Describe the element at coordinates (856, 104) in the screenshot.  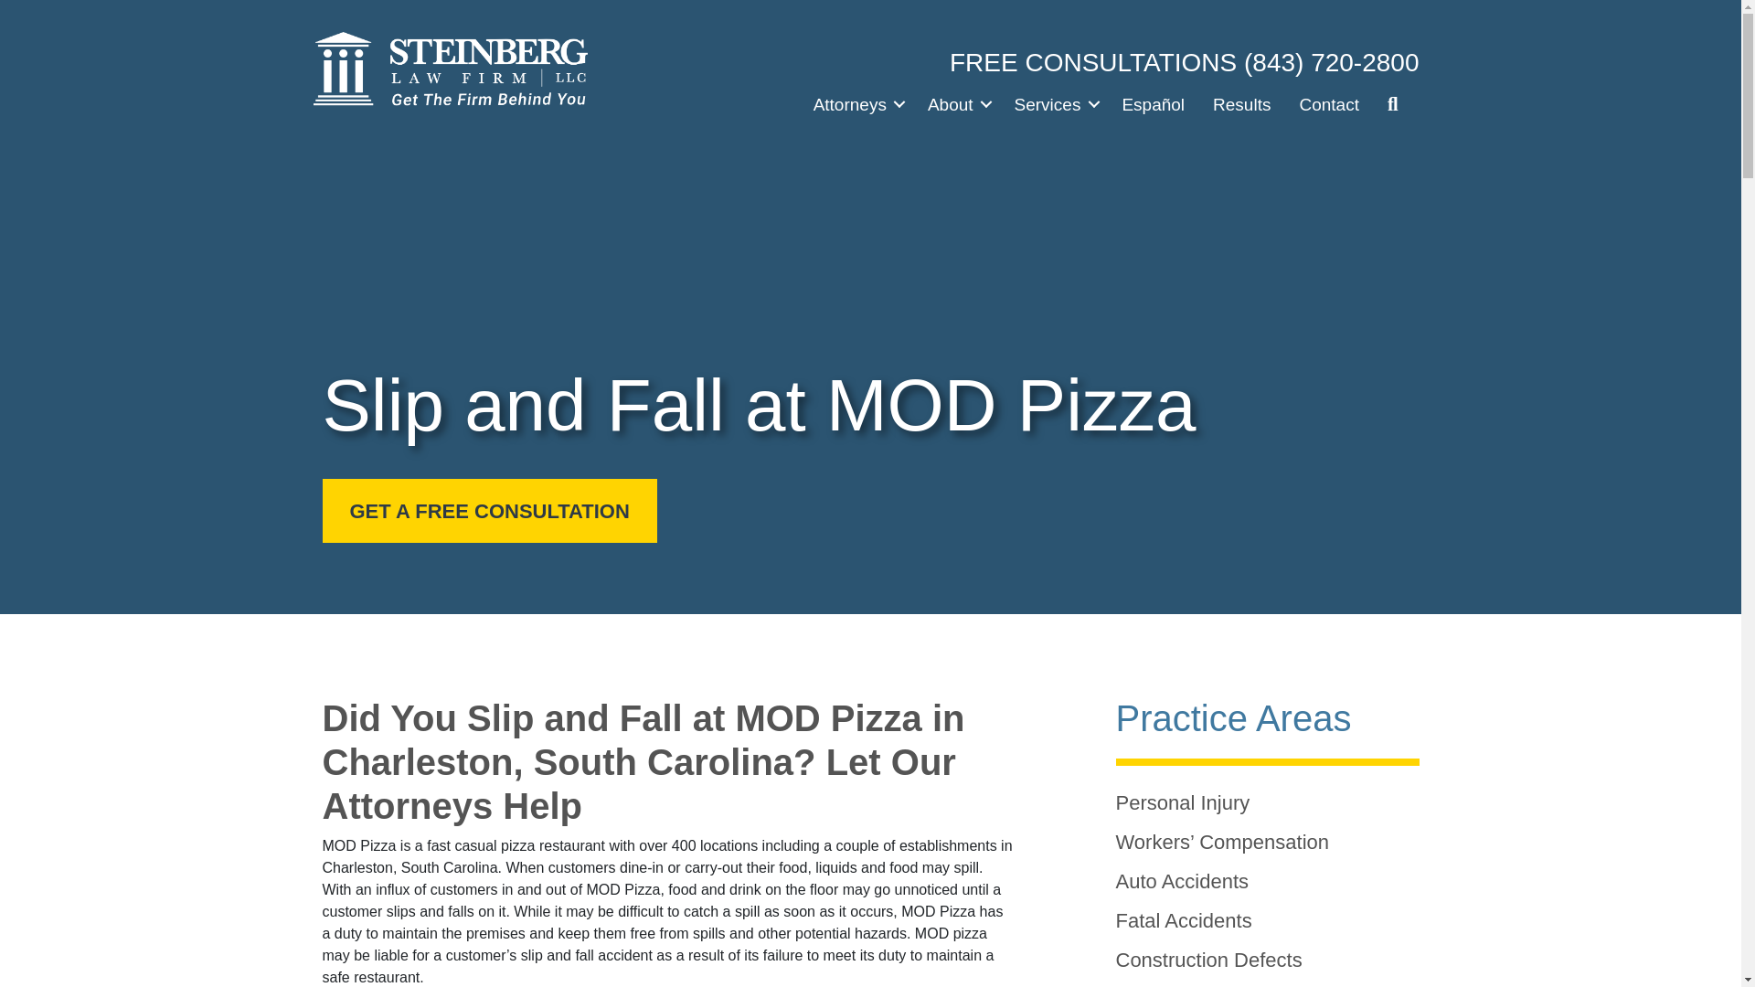
I see `Attorneys` at that location.